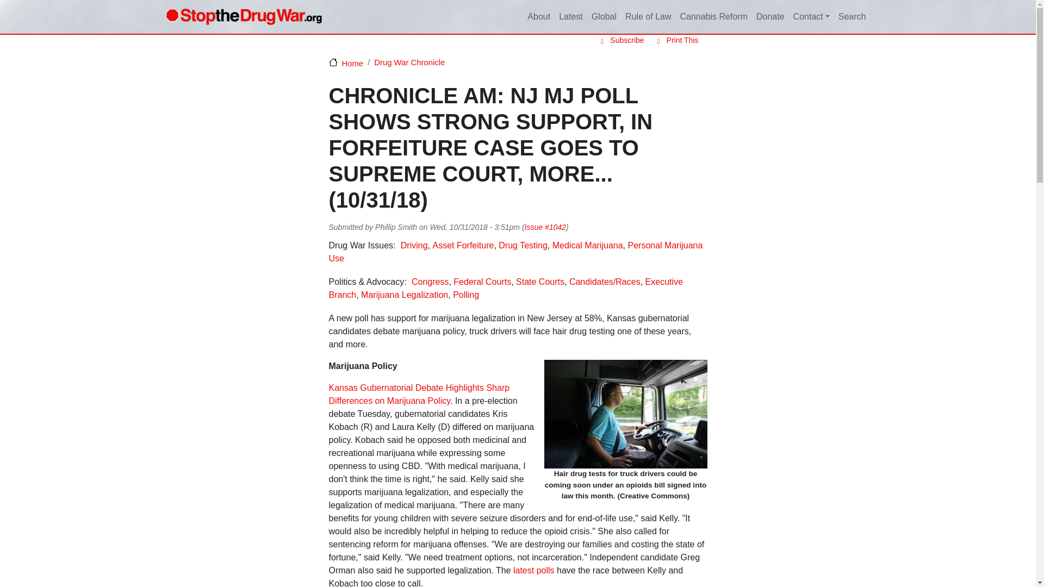  I want to click on Share to Email, so click(684, 227).